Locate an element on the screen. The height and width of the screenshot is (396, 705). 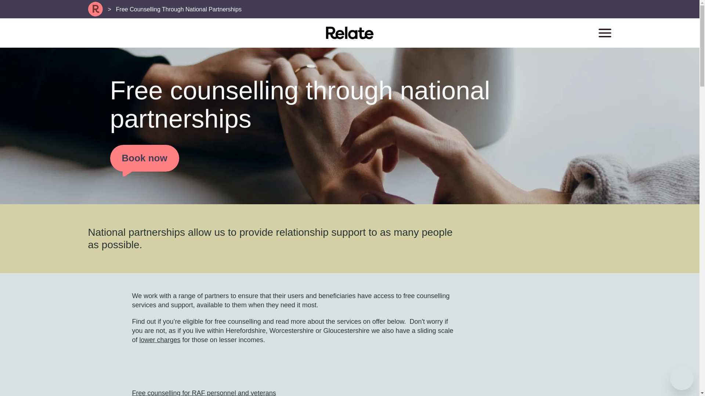
FAQ's is located at coordinates (160, 340).